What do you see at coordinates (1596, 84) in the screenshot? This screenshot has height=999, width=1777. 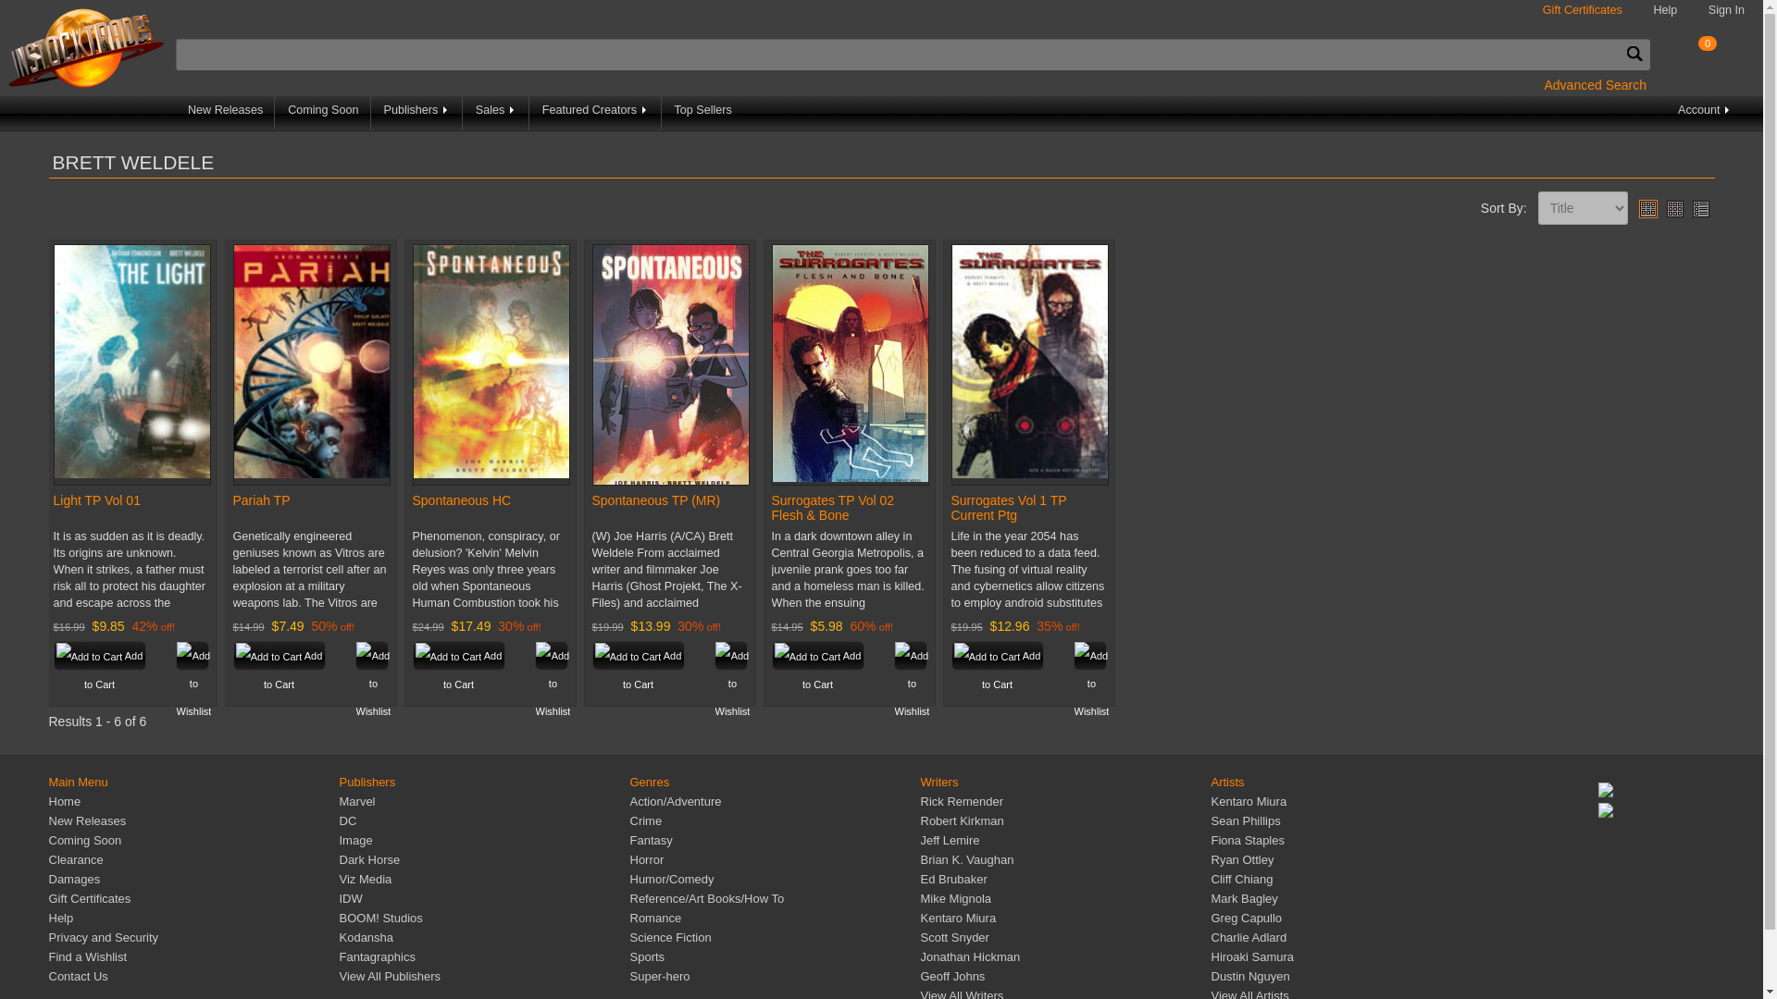 I see `Advanced Search` at bounding box center [1596, 84].